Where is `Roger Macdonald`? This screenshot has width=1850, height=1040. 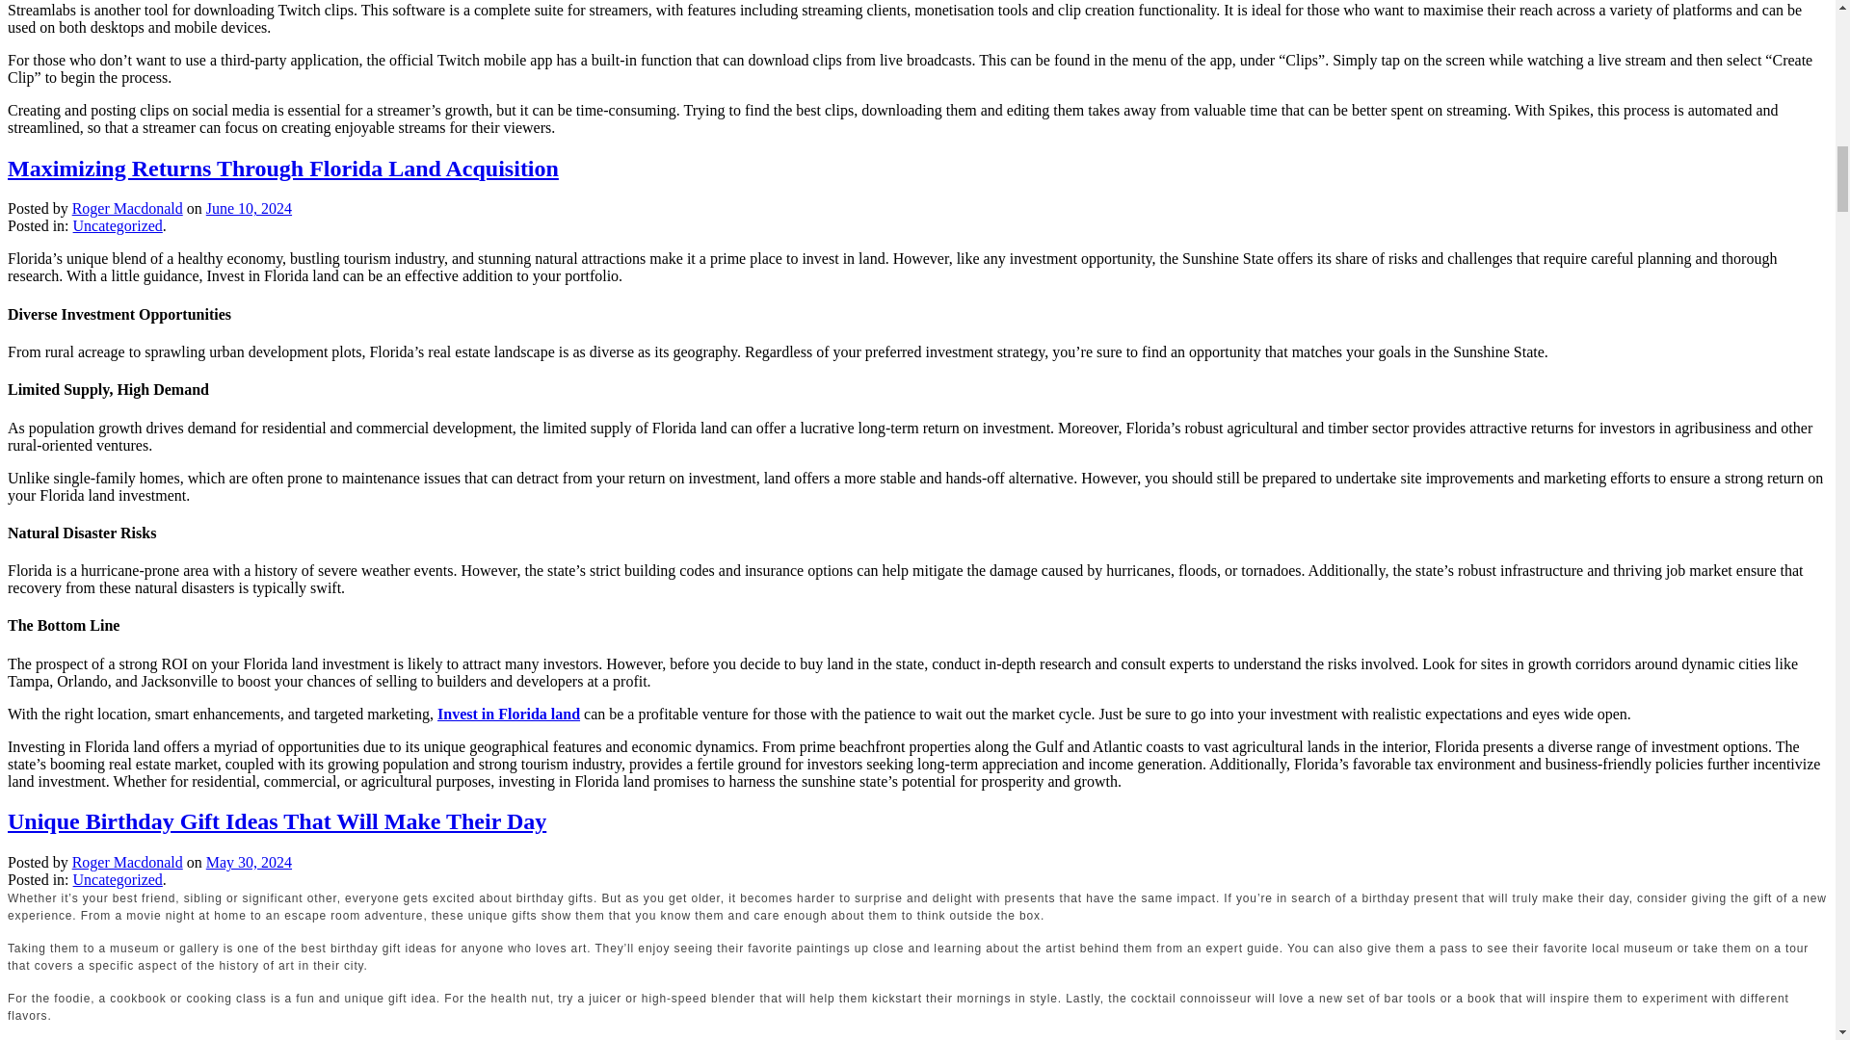
Roger Macdonald is located at coordinates (127, 208).